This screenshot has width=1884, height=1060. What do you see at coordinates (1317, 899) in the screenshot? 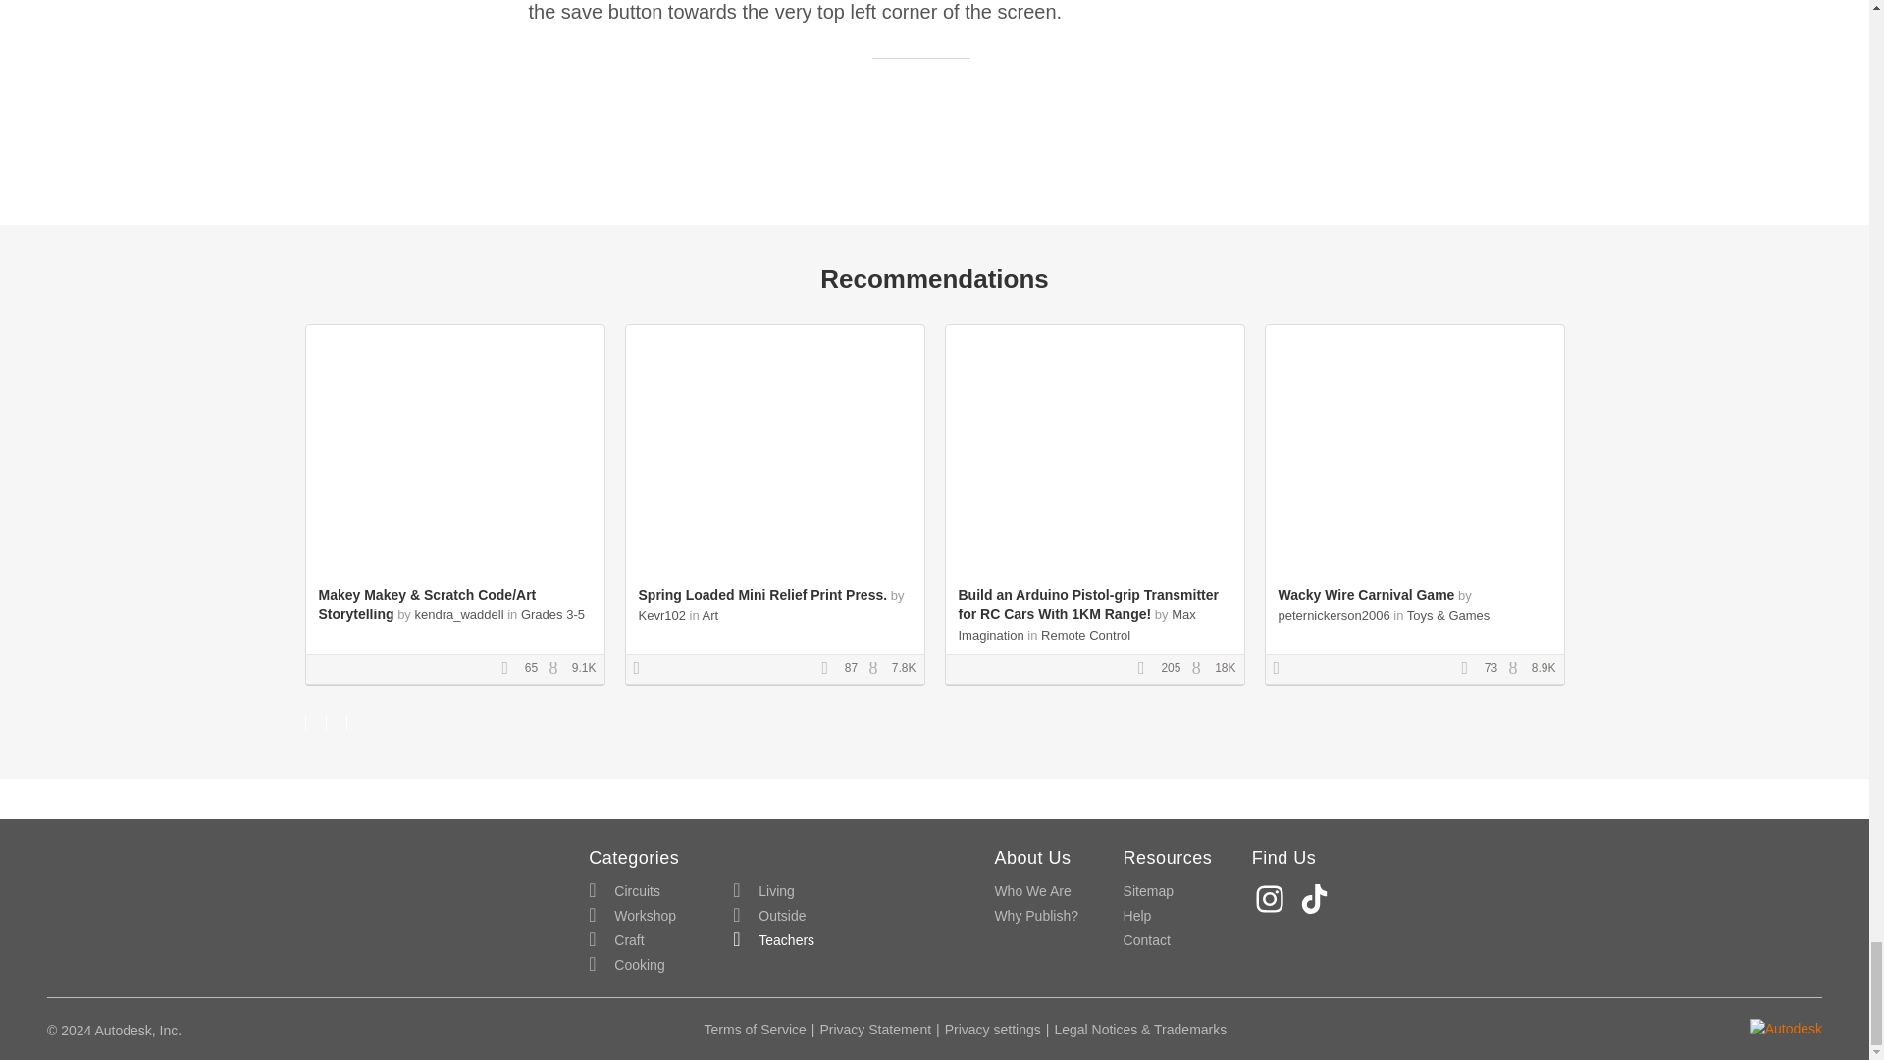
I see `TikTok` at bounding box center [1317, 899].